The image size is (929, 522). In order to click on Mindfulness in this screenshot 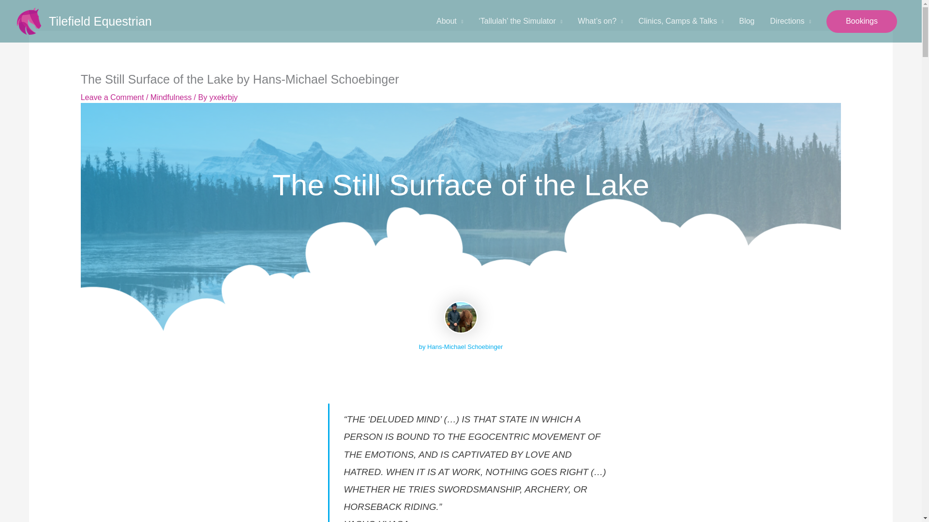, I will do `click(171, 97)`.